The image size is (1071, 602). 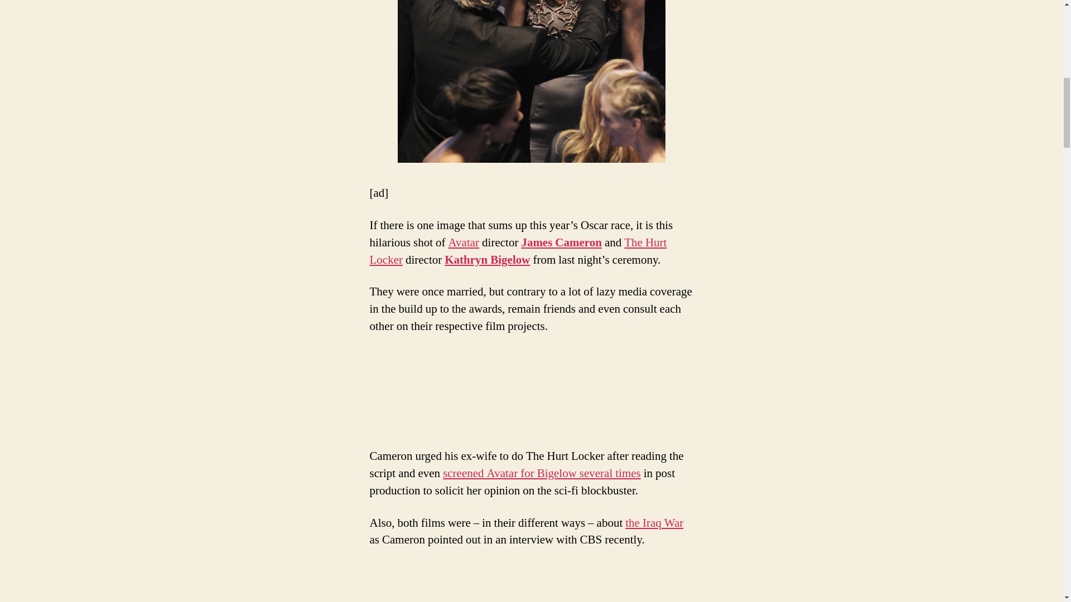 I want to click on the Iraq War, so click(x=654, y=523).